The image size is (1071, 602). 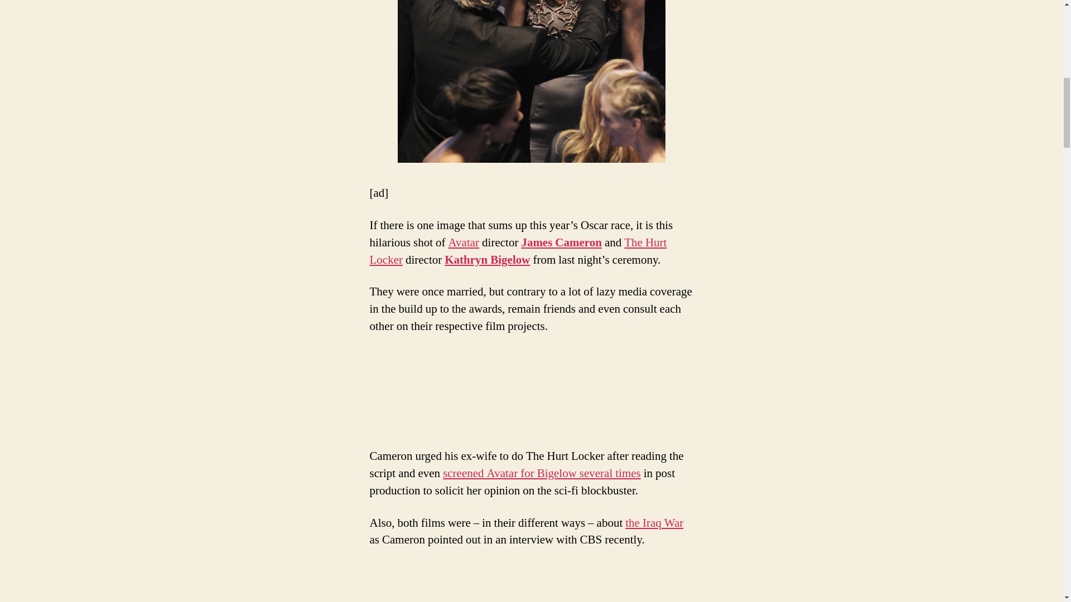 I want to click on the Iraq War, so click(x=654, y=523).